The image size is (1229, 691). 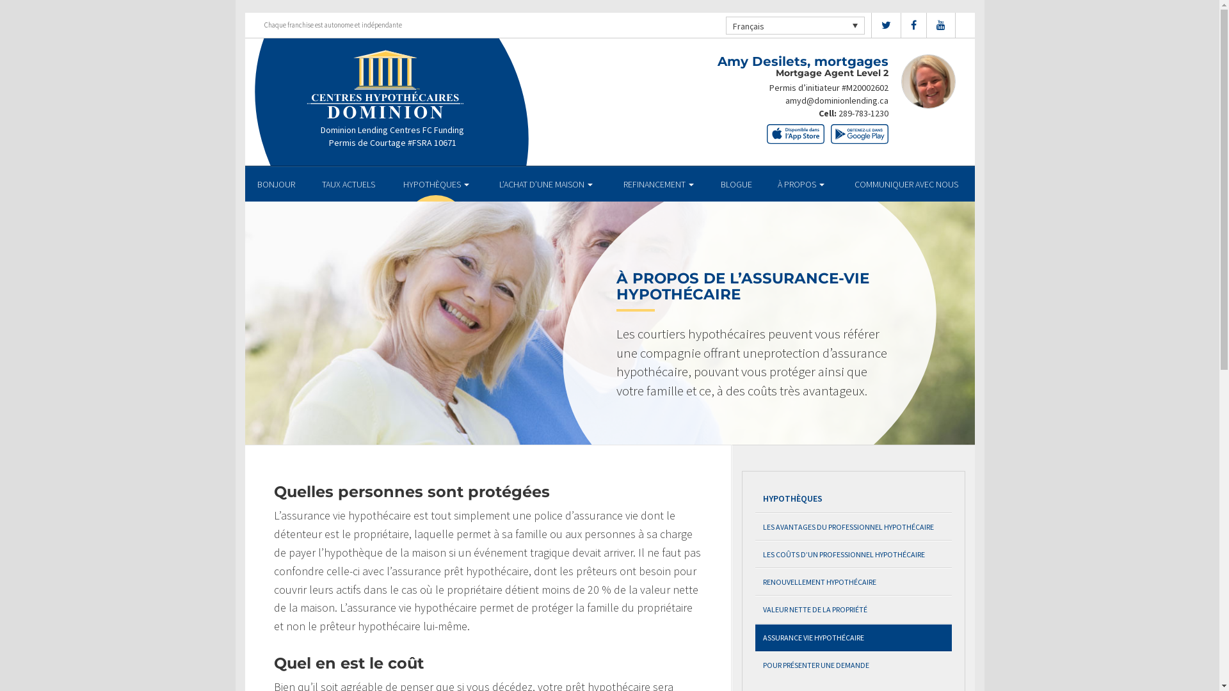 I want to click on amyd@dominionlending.ca, so click(x=836, y=100).